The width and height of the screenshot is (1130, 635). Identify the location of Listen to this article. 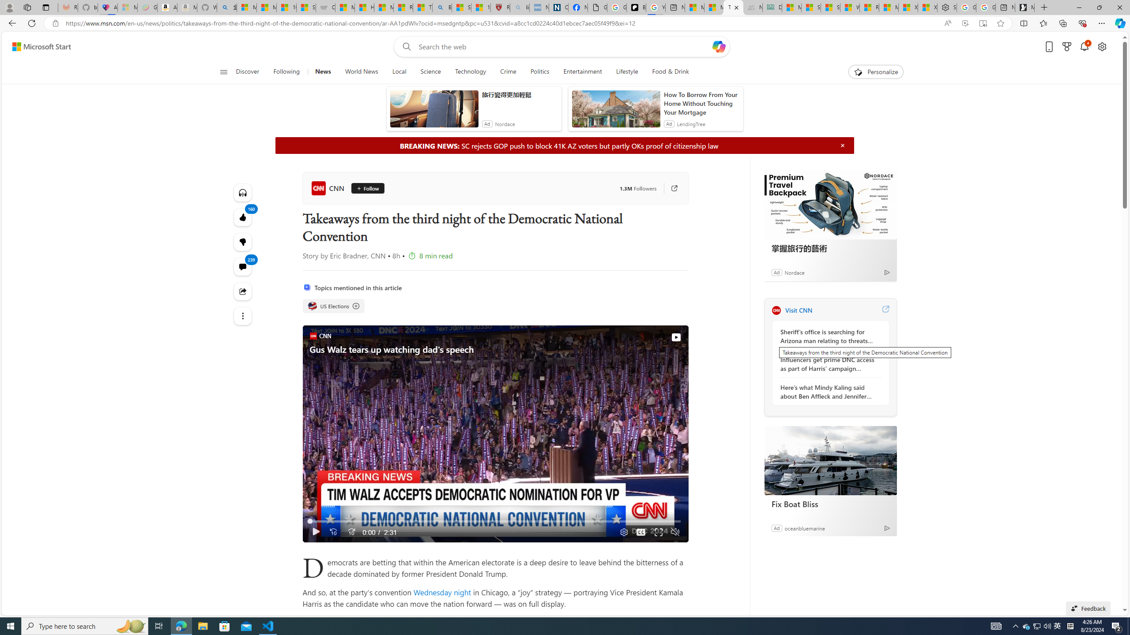
(243, 192).